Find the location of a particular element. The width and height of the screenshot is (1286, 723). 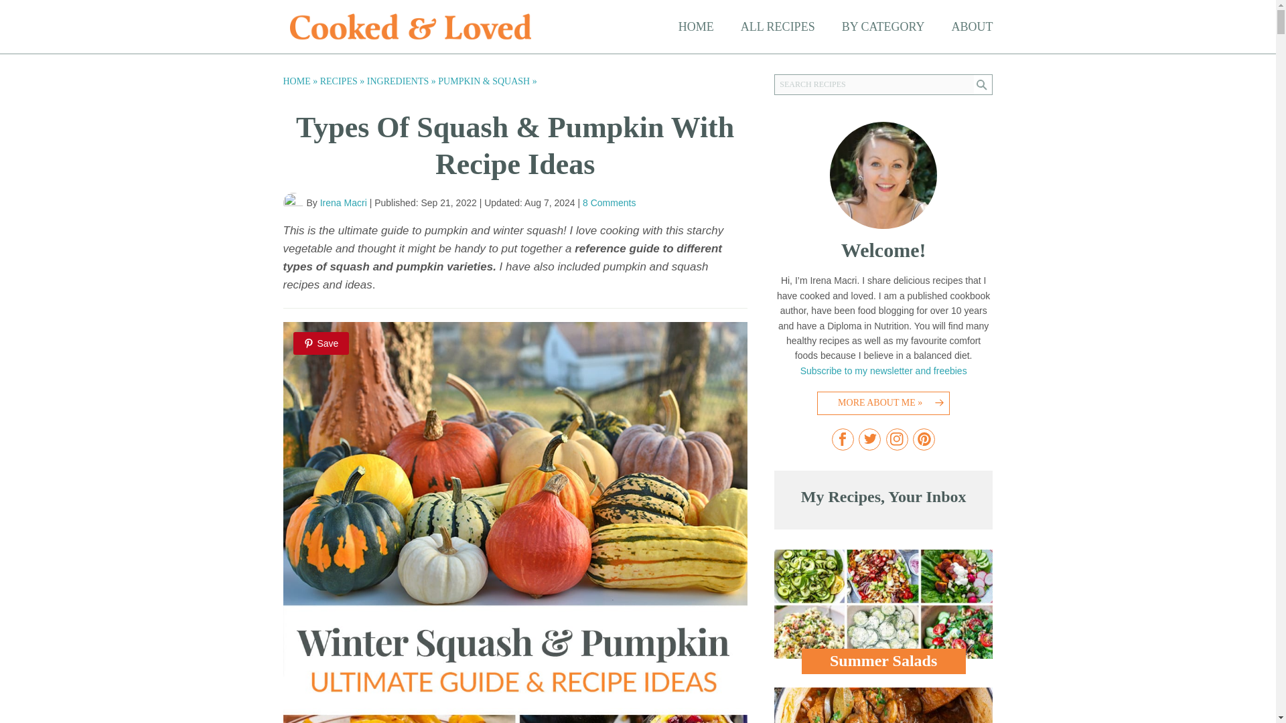

View Instagram profile is located at coordinates (896, 439).